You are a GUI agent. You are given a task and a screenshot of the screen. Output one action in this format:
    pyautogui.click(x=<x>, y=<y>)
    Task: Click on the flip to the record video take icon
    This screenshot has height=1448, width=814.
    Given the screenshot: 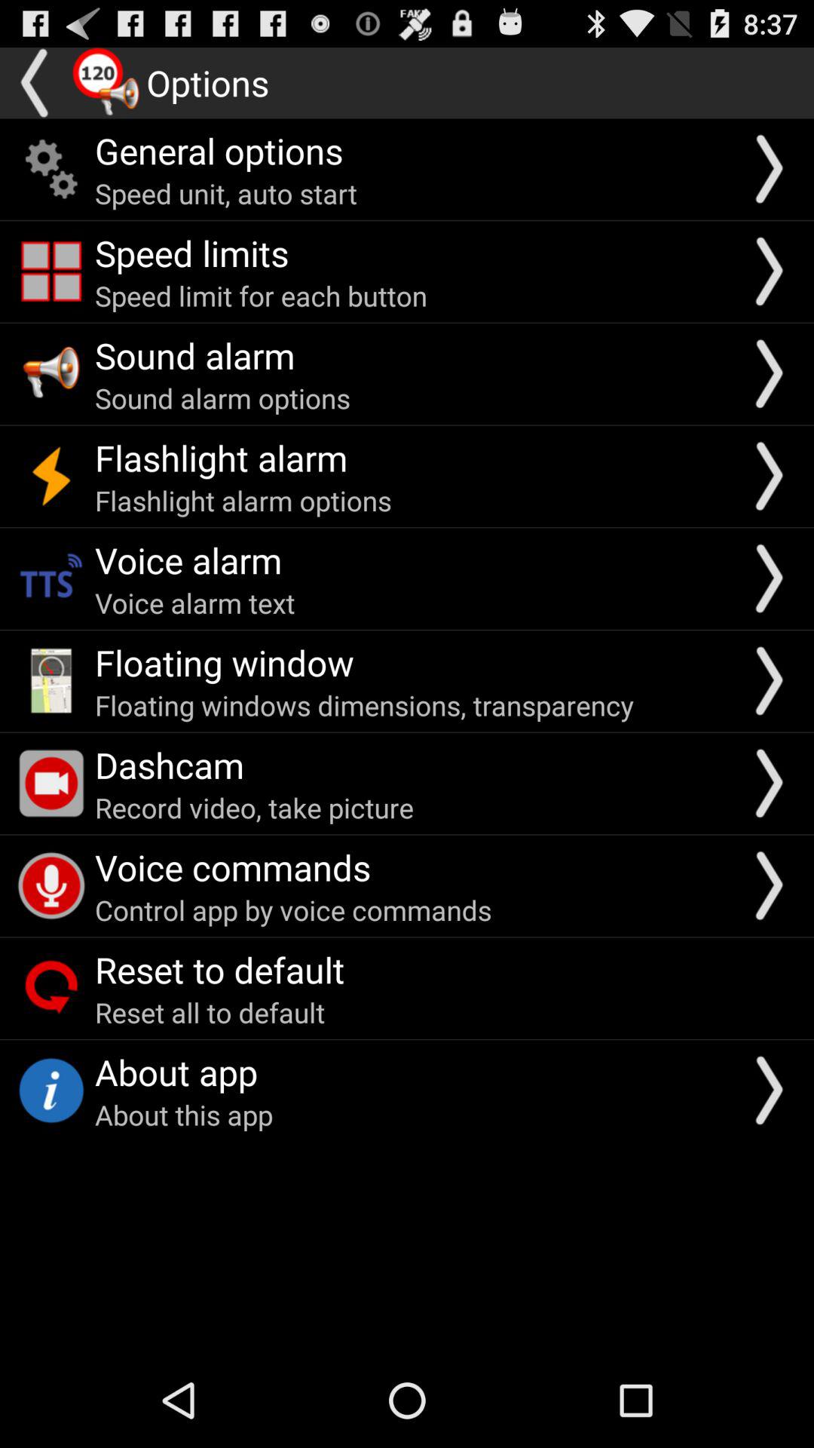 What is the action you would take?
    pyautogui.click(x=254, y=807)
    